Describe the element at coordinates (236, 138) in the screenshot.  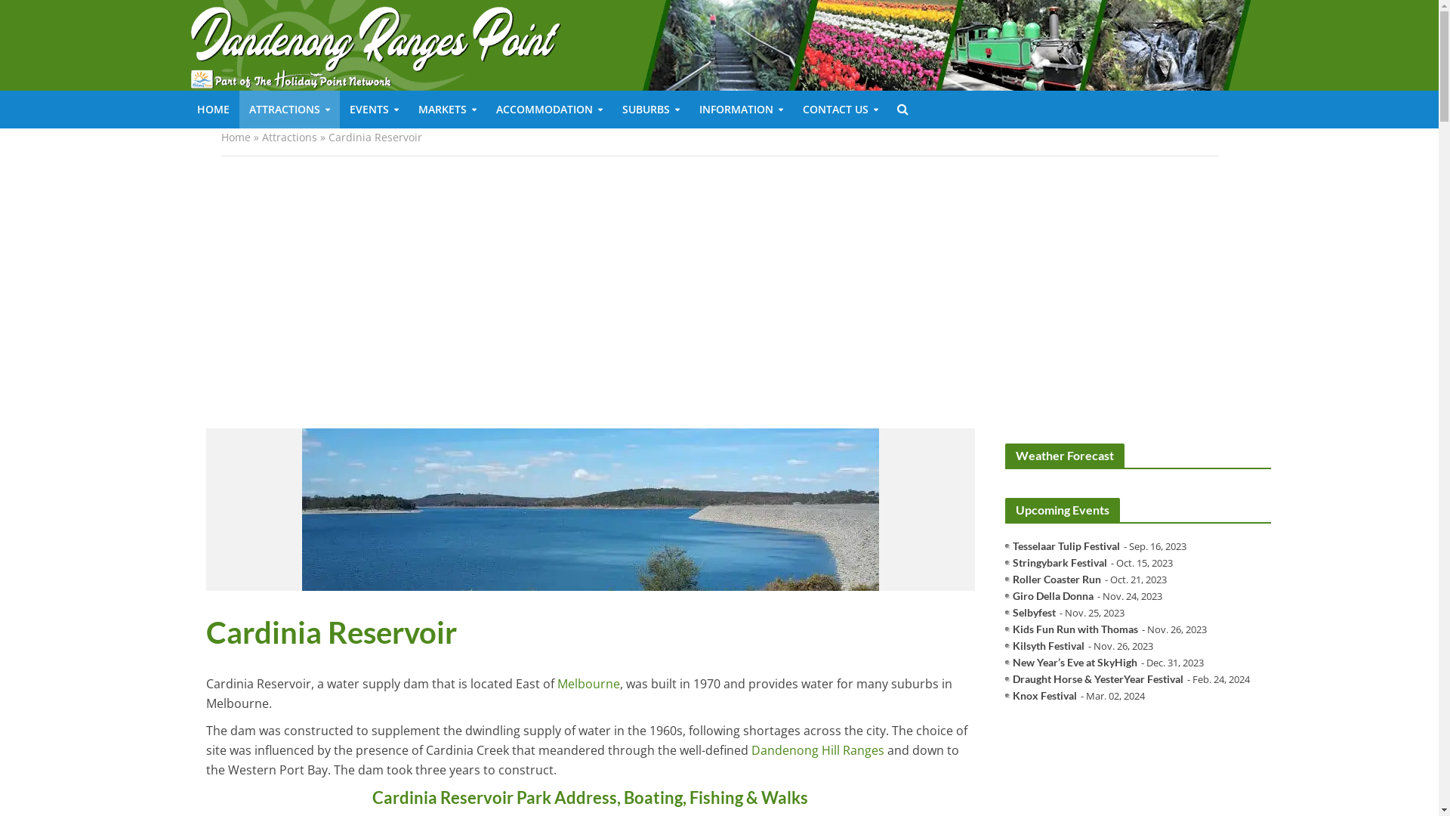
I see `Home` at that location.